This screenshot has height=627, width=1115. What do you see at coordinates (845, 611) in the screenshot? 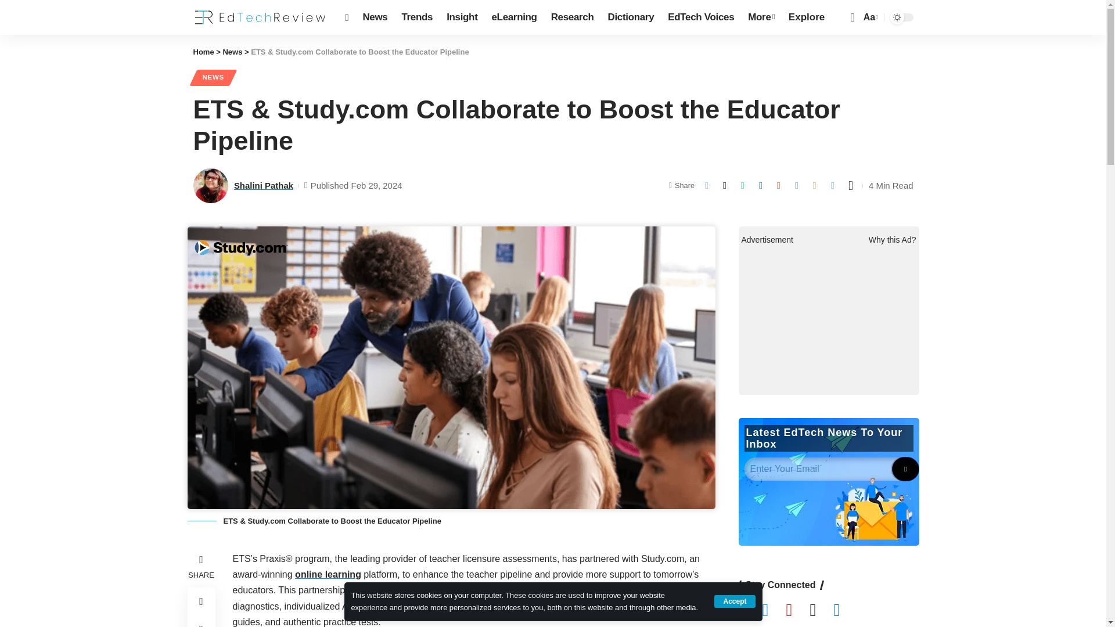
I see `Follow EdTechReview on LinkedIn` at bounding box center [845, 611].